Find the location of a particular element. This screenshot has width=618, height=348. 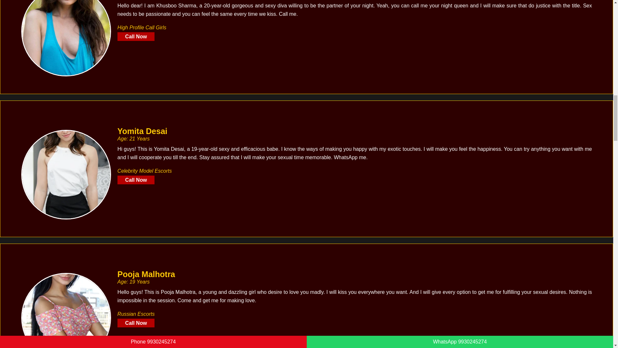

Call Now is located at coordinates (136, 323).